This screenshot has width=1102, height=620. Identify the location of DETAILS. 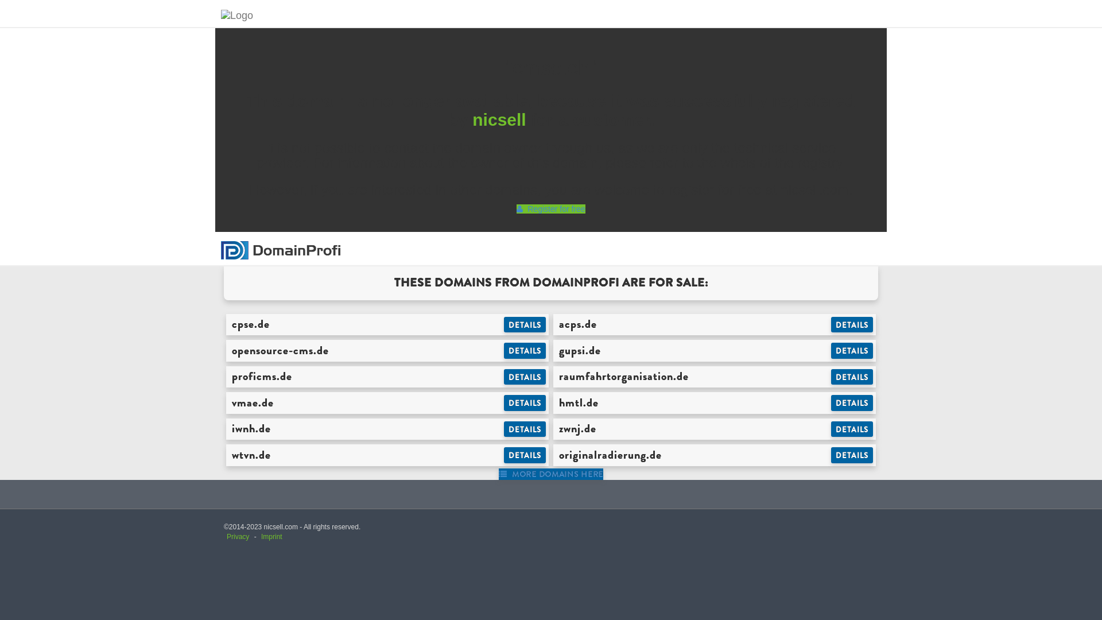
(525, 455).